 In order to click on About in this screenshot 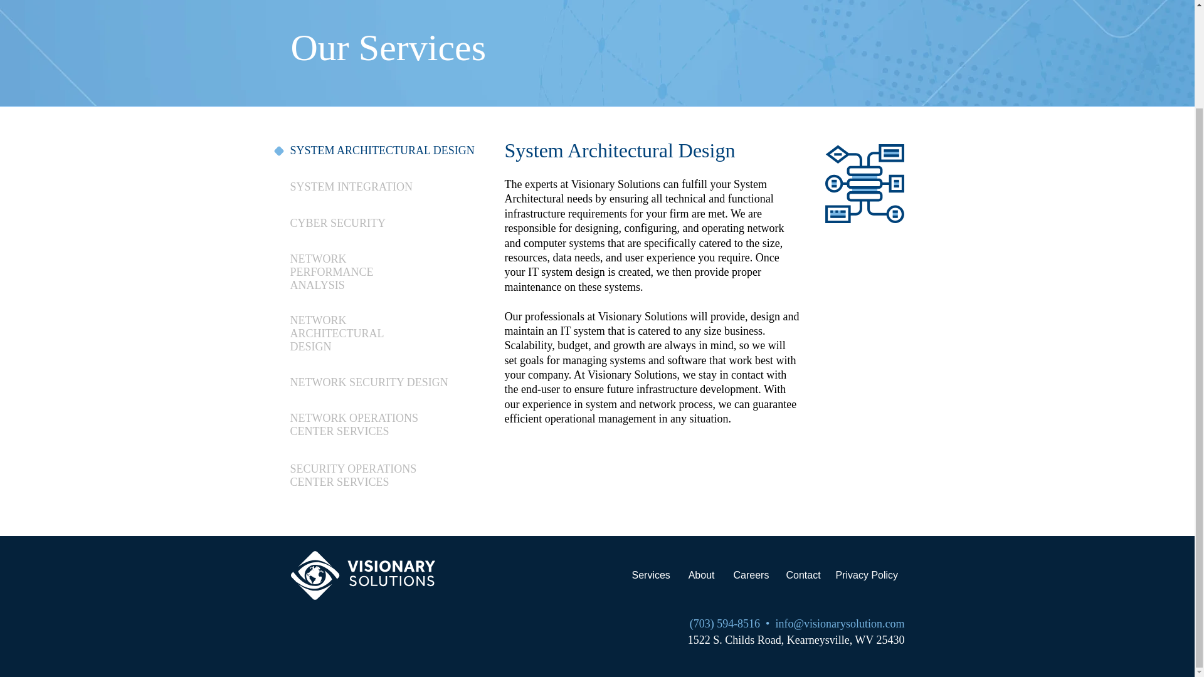, I will do `click(701, 575)`.